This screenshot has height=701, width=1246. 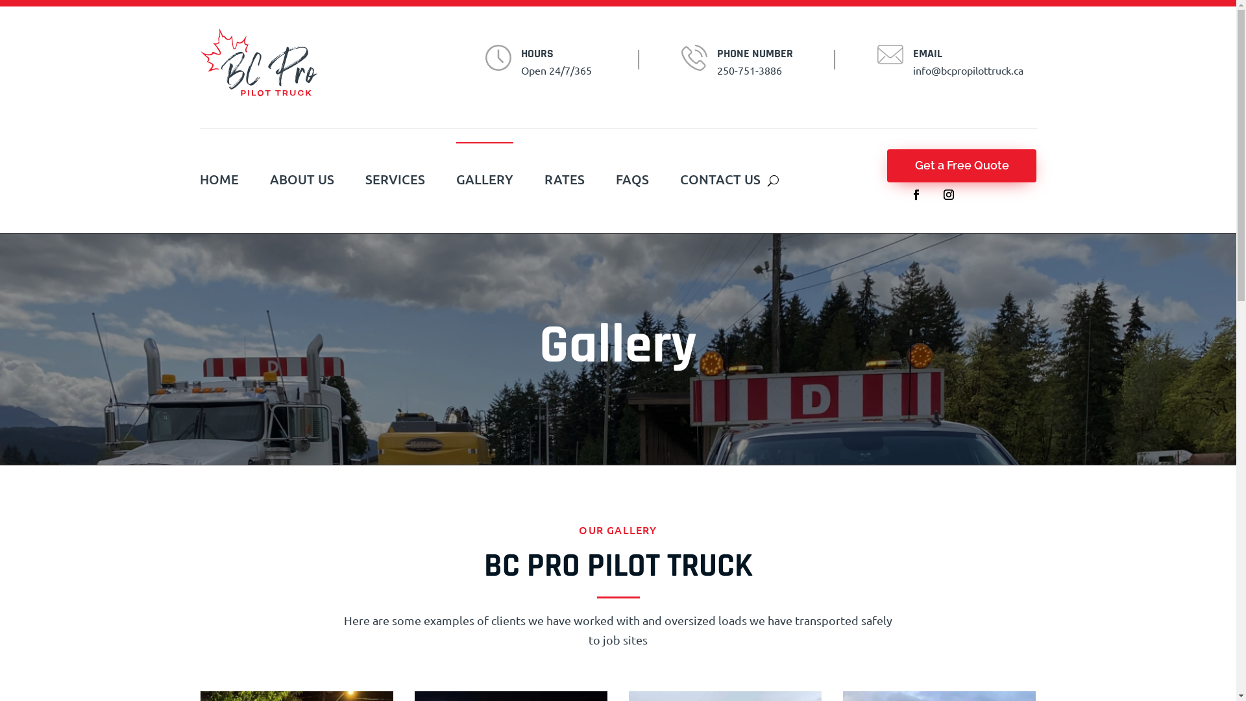 What do you see at coordinates (395, 180) in the screenshot?
I see `SERVICES` at bounding box center [395, 180].